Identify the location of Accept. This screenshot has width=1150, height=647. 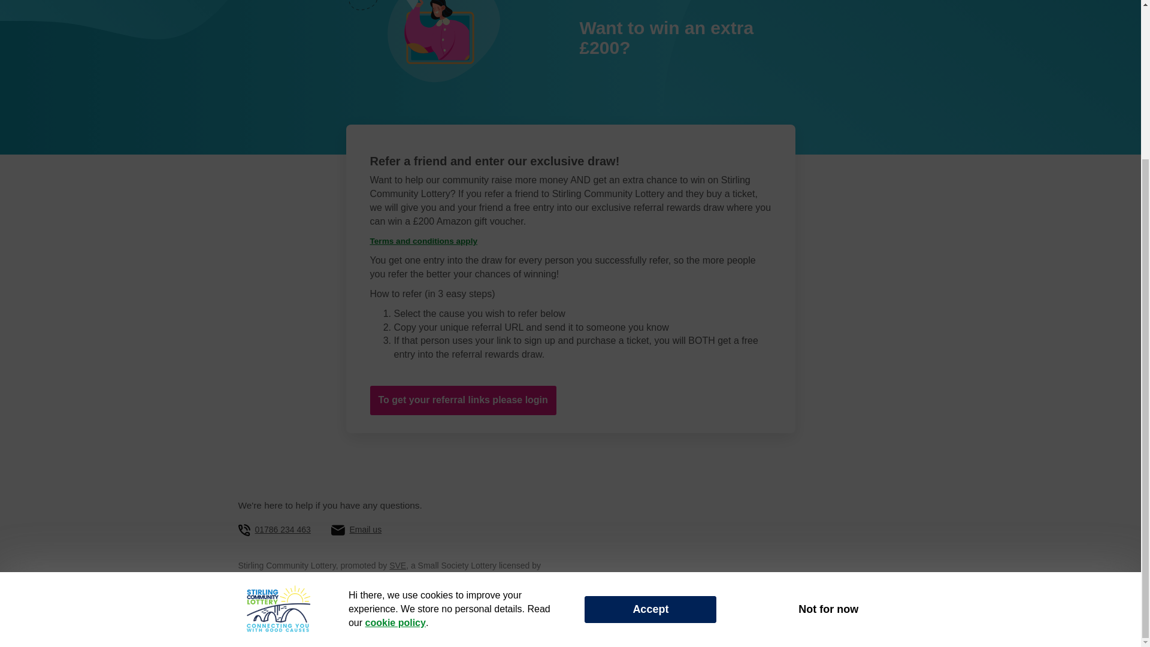
(650, 405).